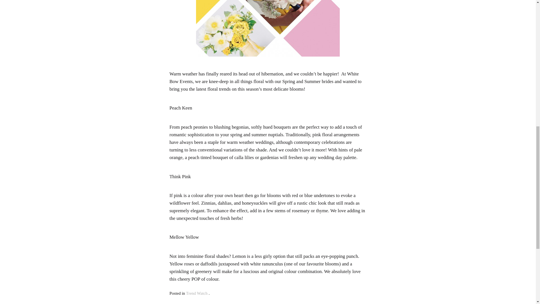  I want to click on View all posts in Trend Watch, so click(196, 293).